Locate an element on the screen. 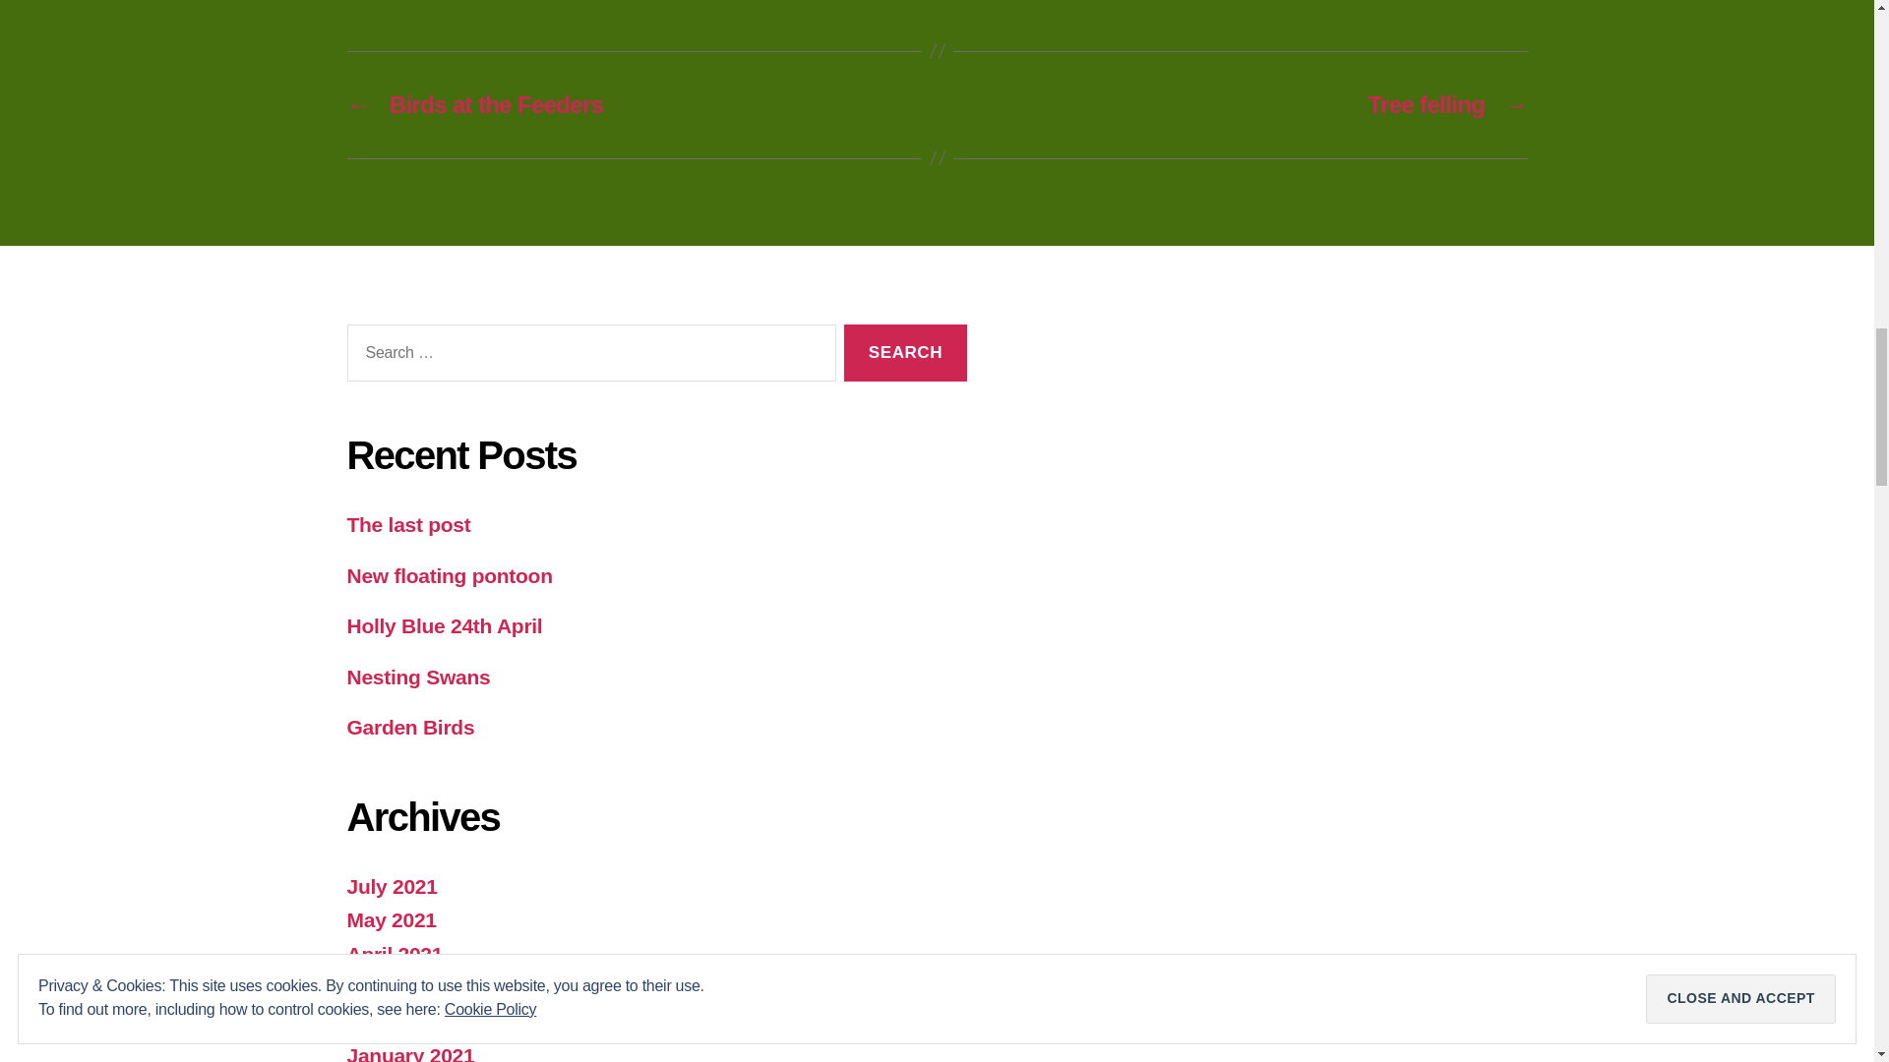 The width and height of the screenshot is (1889, 1062). Holly Blue 24th April is located at coordinates (444, 625).